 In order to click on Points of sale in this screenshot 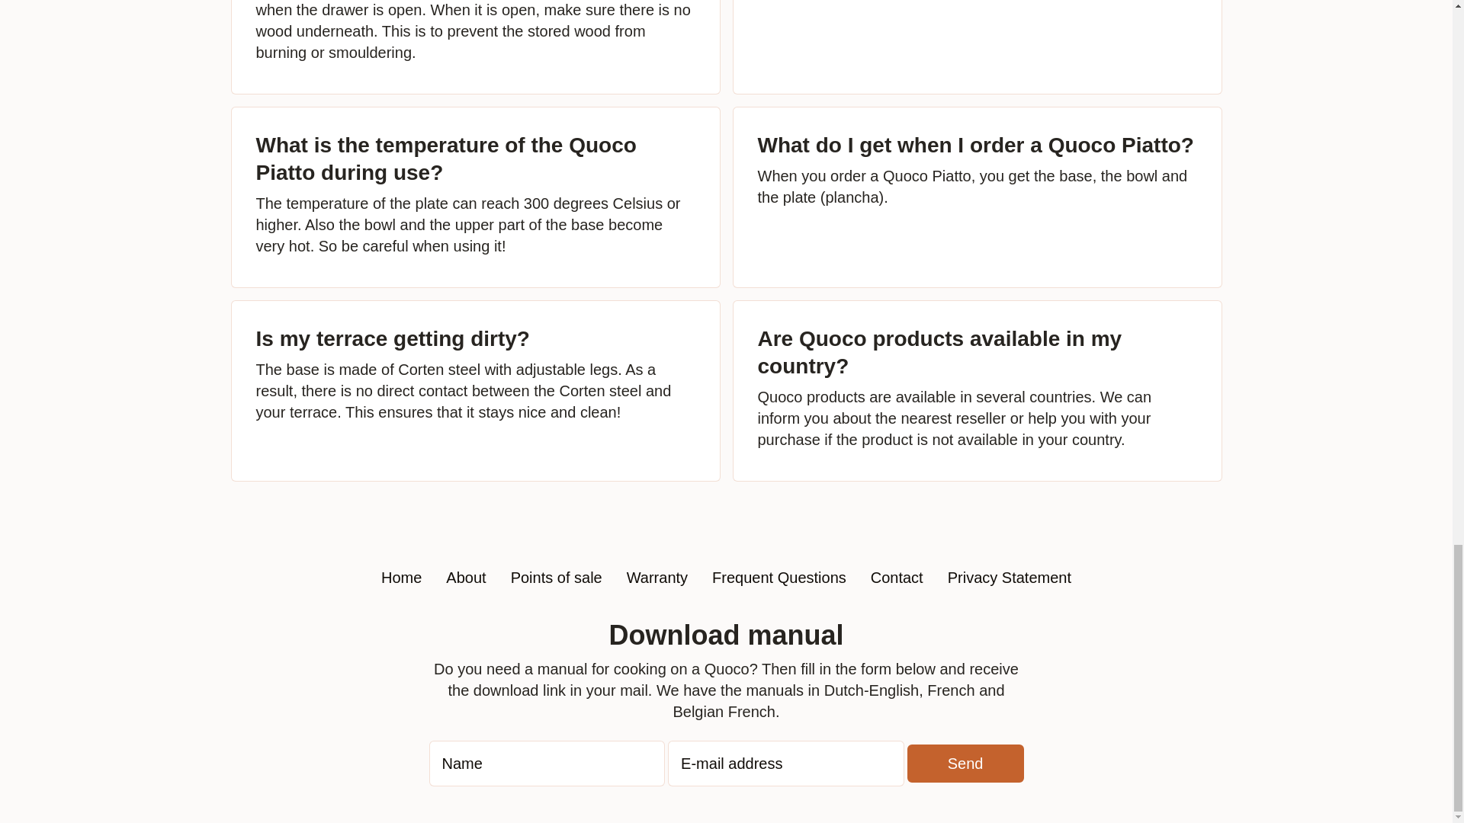, I will do `click(557, 578)`.